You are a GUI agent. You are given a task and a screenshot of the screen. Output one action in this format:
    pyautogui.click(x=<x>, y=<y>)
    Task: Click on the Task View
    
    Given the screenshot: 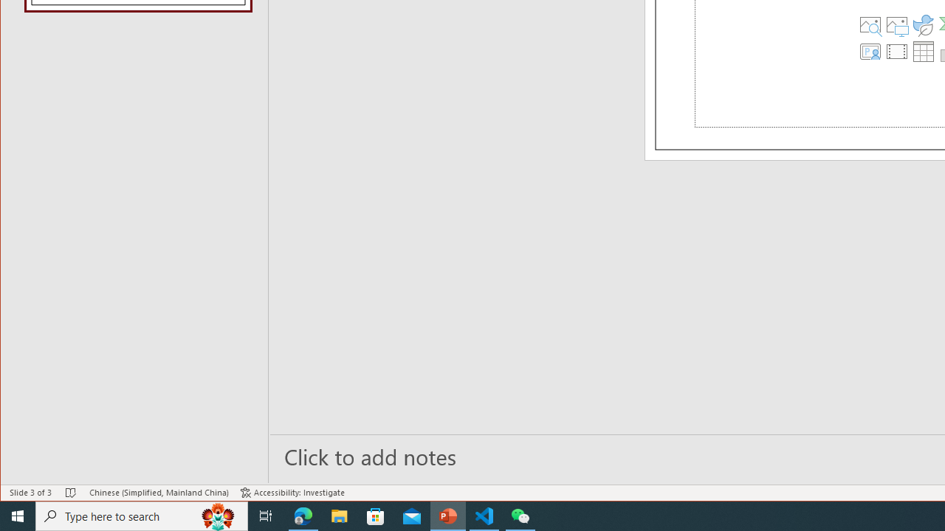 What is the action you would take?
    pyautogui.click(x=266, y=516)
    